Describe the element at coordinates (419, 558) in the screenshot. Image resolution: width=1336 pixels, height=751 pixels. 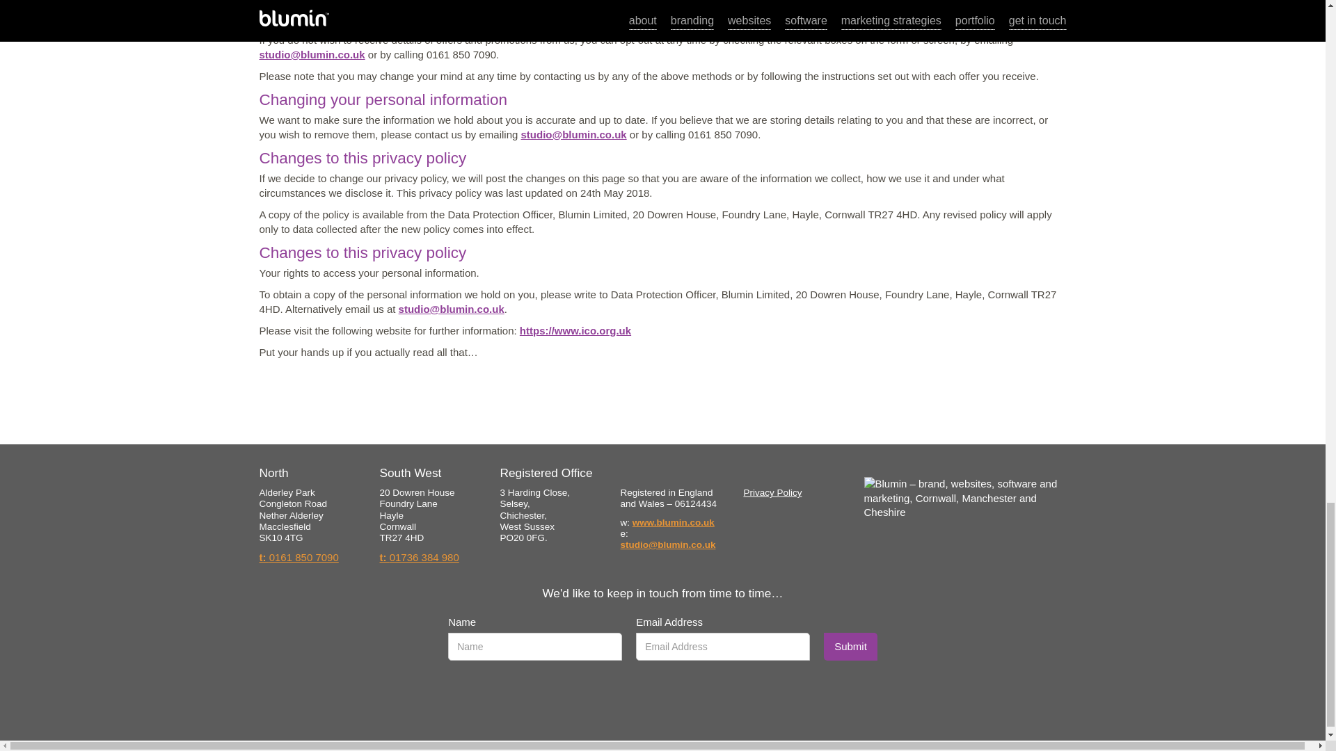
I see `t: 01736 384 980` at that location.